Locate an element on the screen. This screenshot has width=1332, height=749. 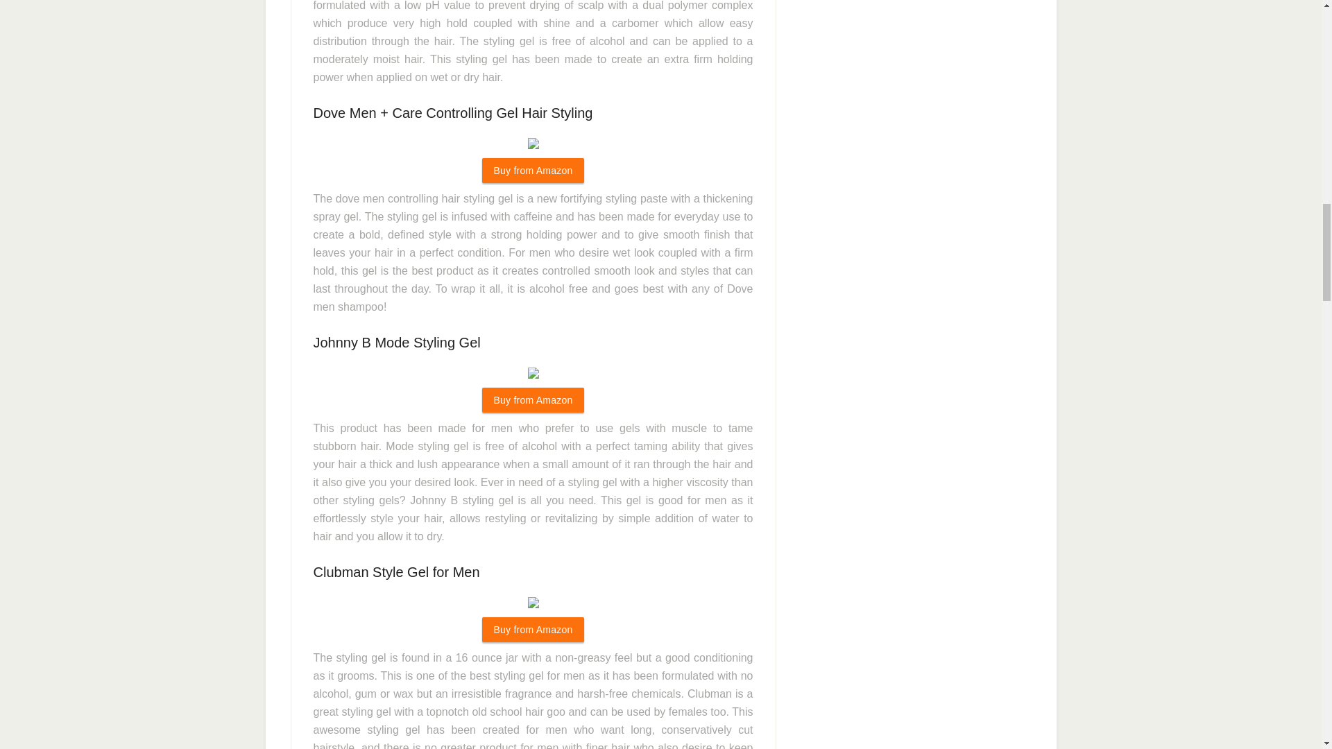
Buy from Amazon is located at coordinates (533, 170).